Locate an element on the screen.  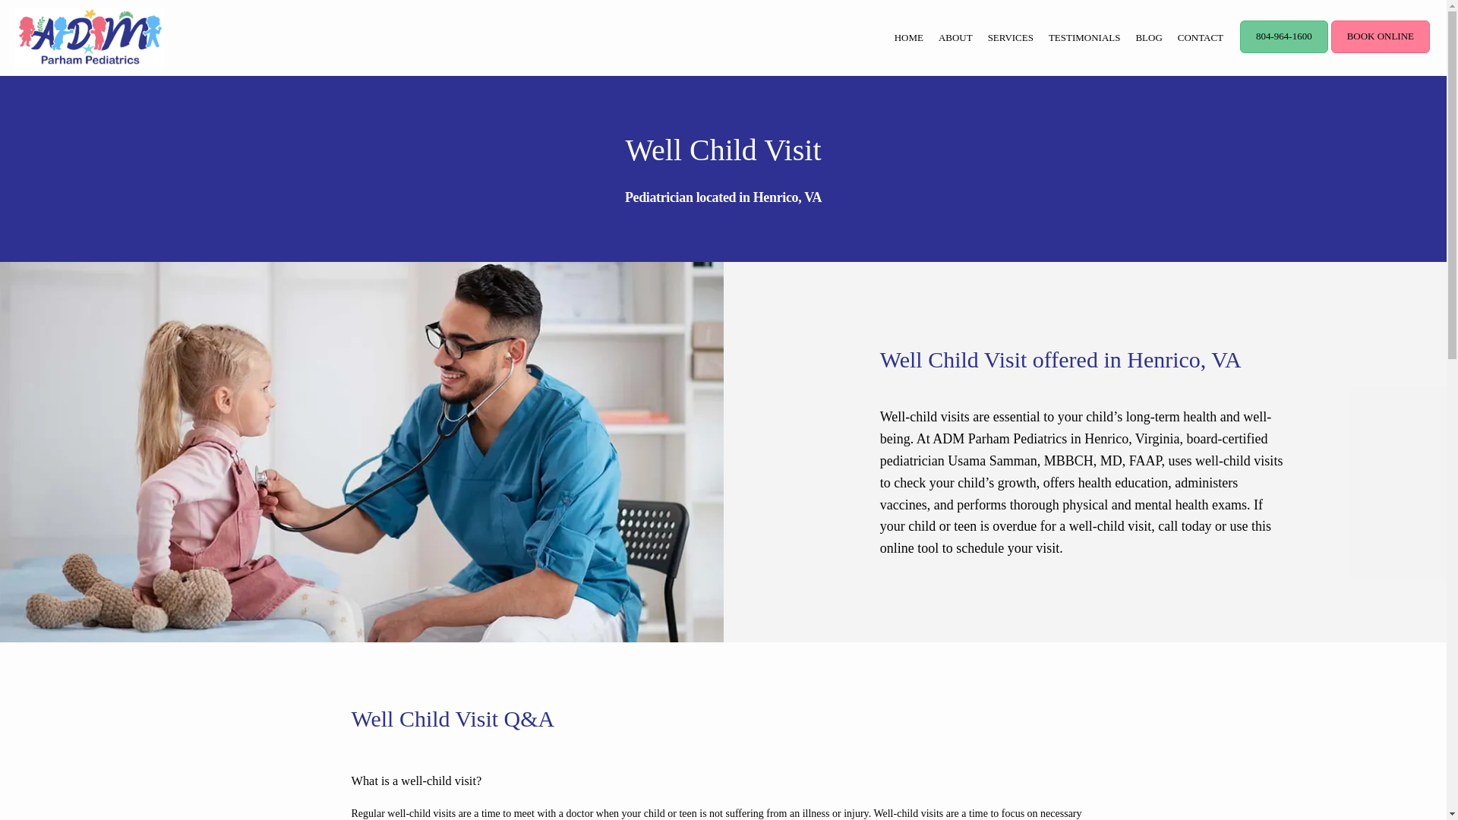
SERVICES is located at coordinates (1011, 38).